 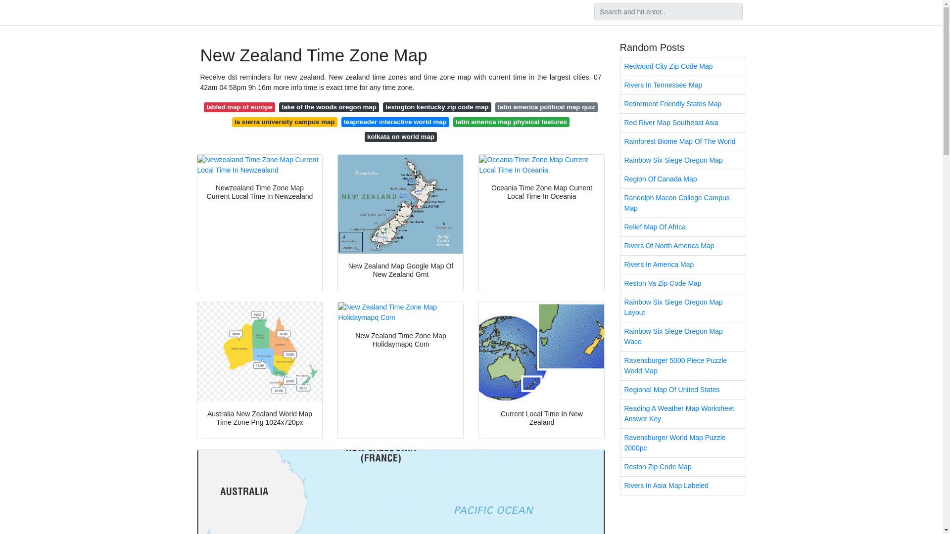 What do you see at coordinates (683, 141) in the screenshot?
I see `Rainforest Biome Map Of The World` at bounding box center [683, 141].